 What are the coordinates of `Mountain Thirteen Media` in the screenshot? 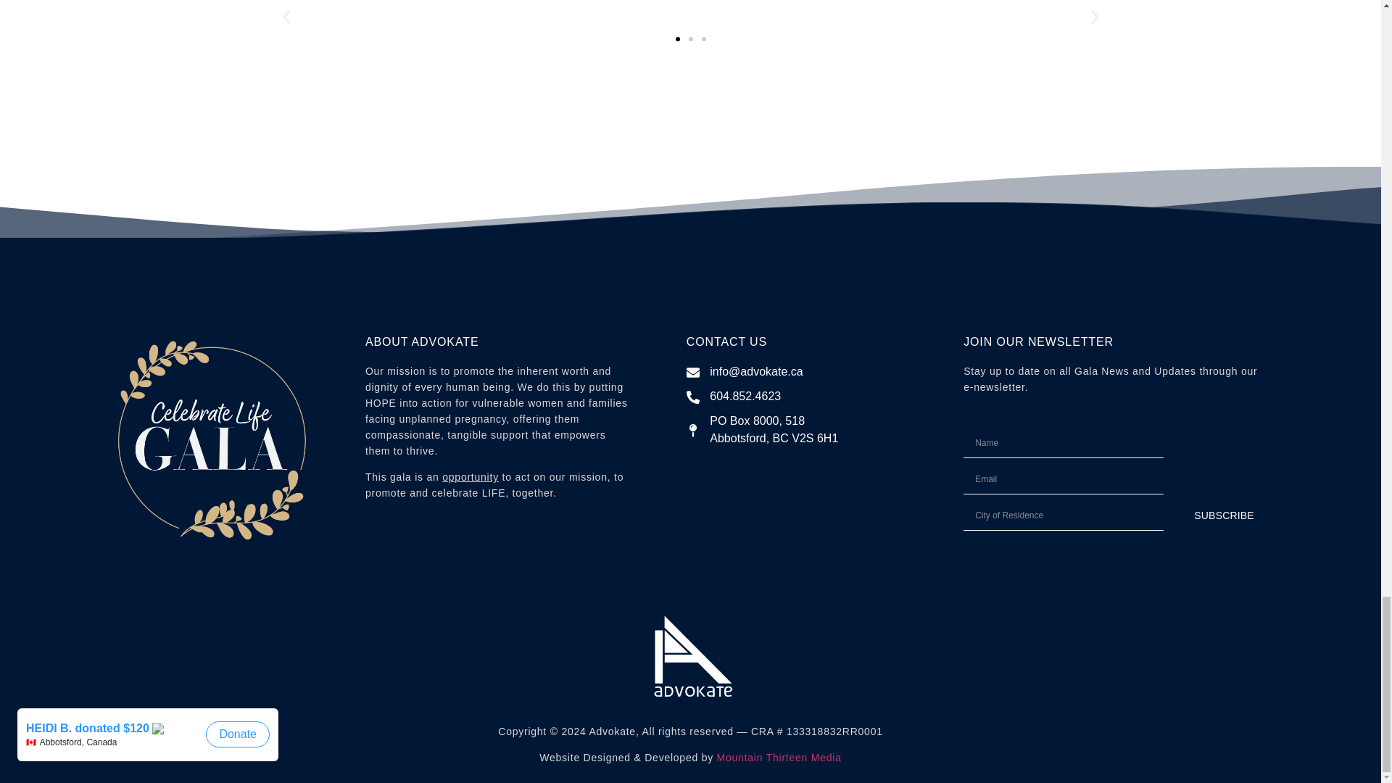 It's located at (779, 757).